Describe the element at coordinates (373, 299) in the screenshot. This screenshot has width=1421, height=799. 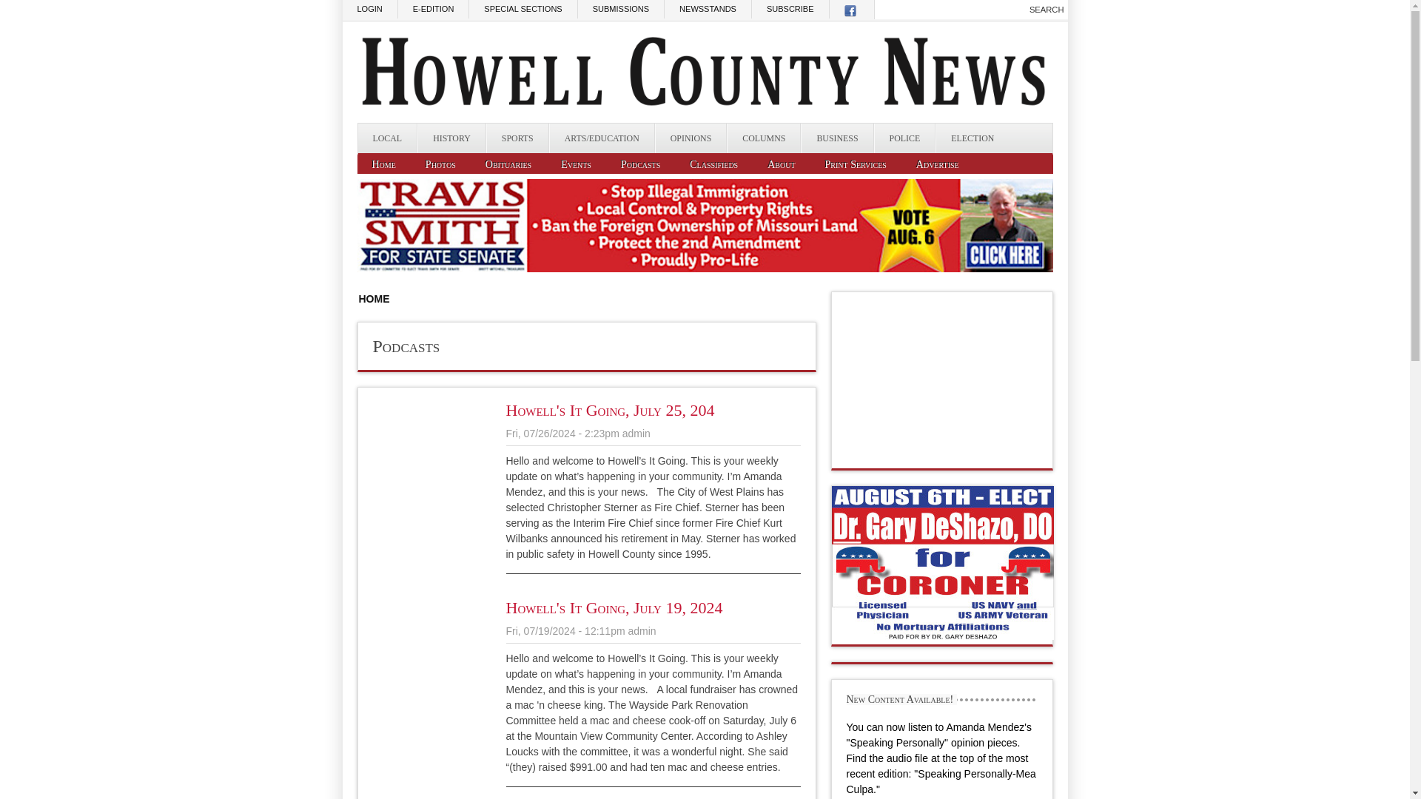
I see `HOME` at that location.